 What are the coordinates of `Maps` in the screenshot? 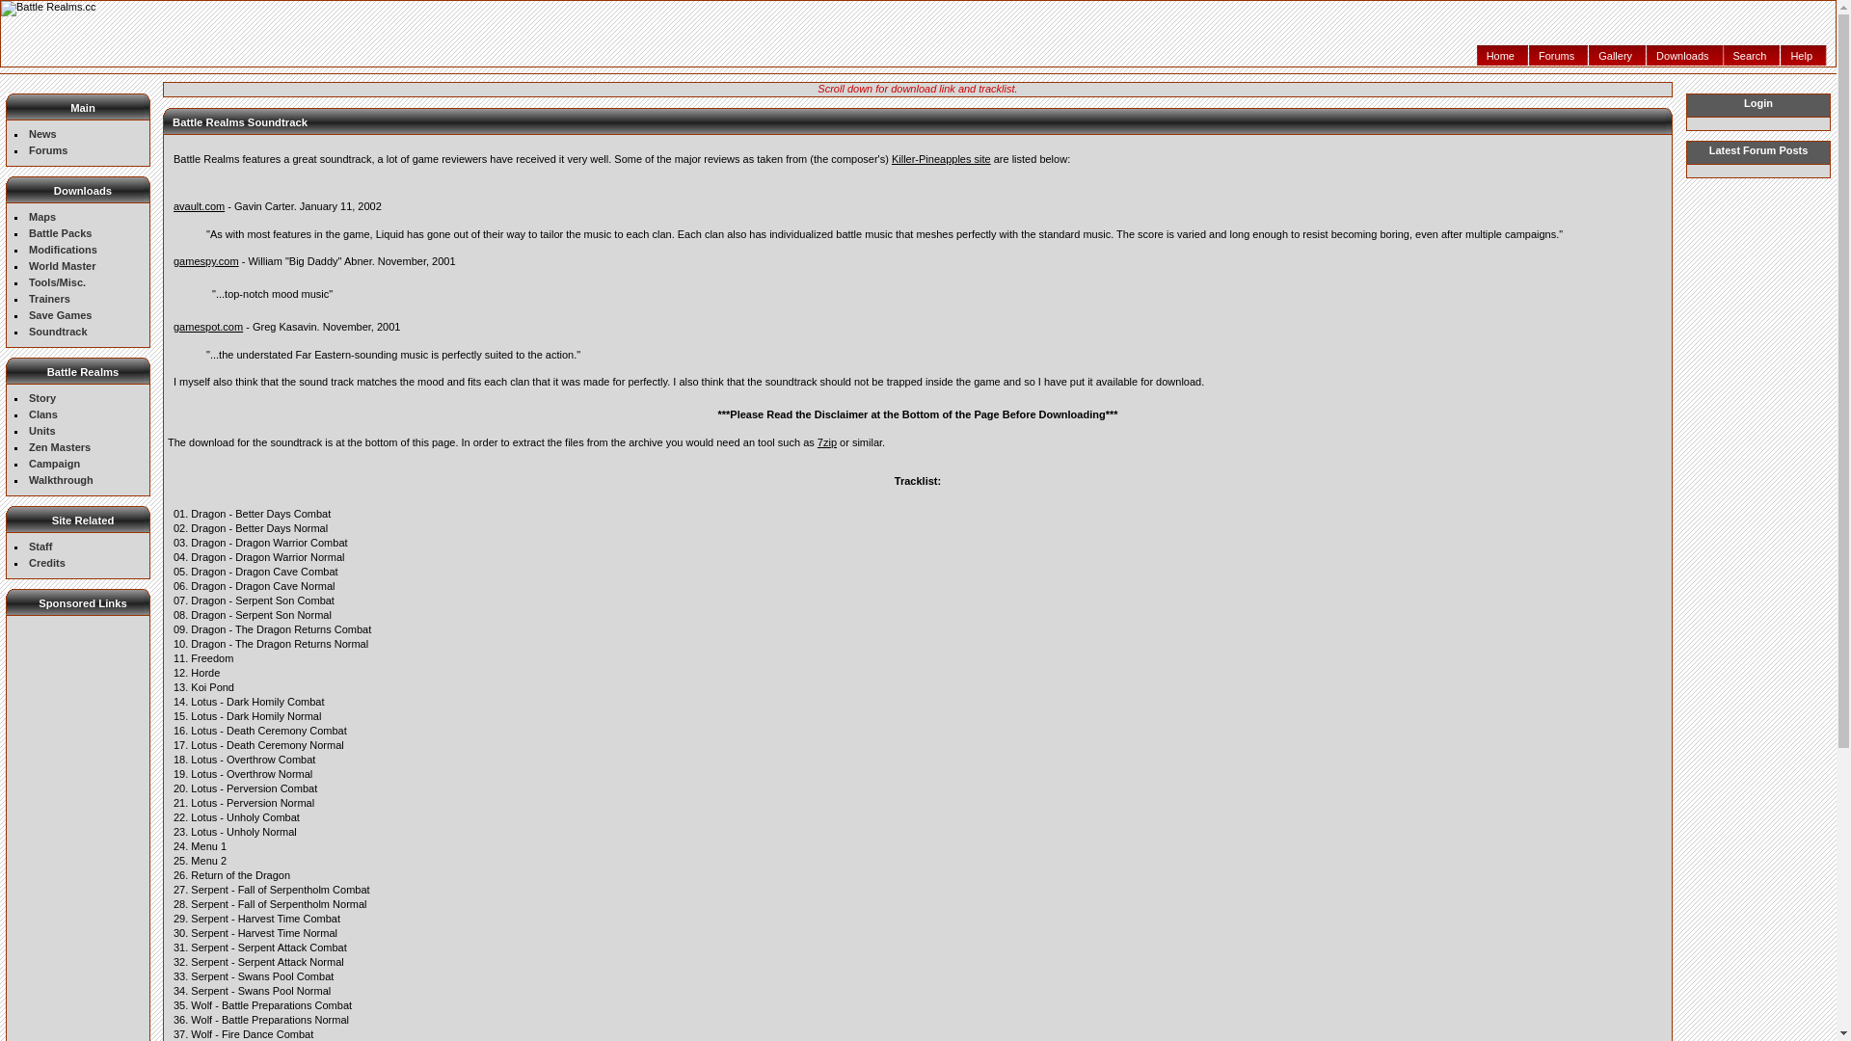 It's located at (42, 217).